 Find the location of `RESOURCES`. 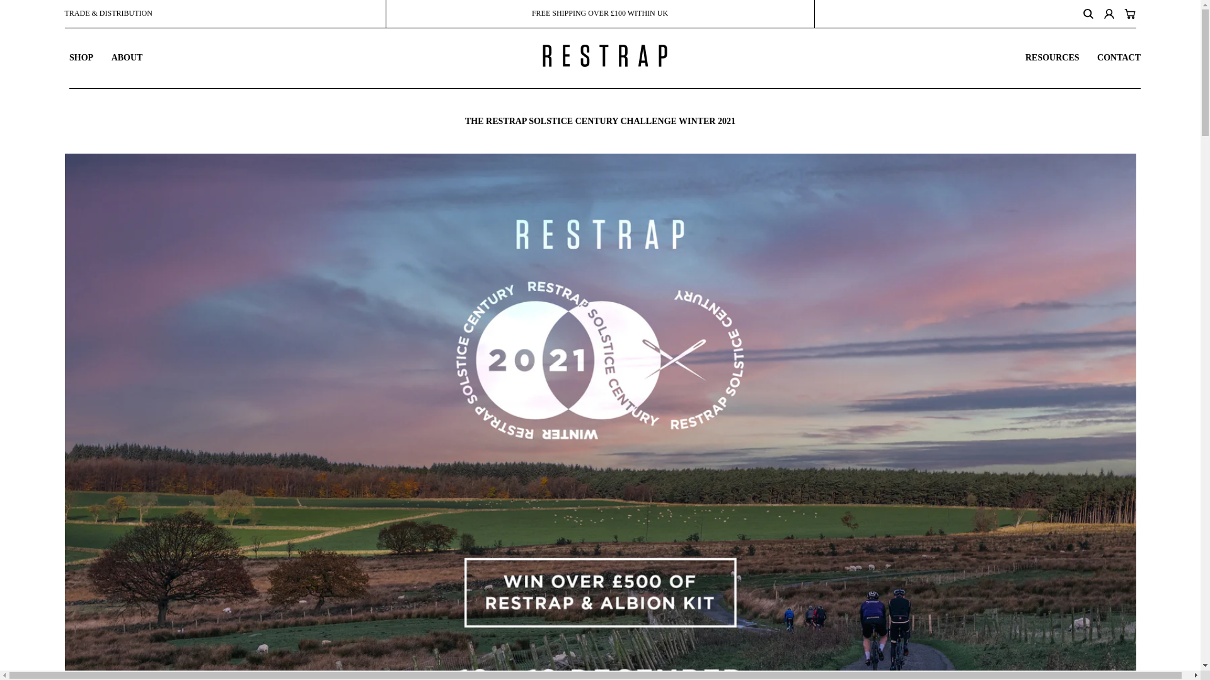

RESOURCES is located at coordinates (1052, 58).